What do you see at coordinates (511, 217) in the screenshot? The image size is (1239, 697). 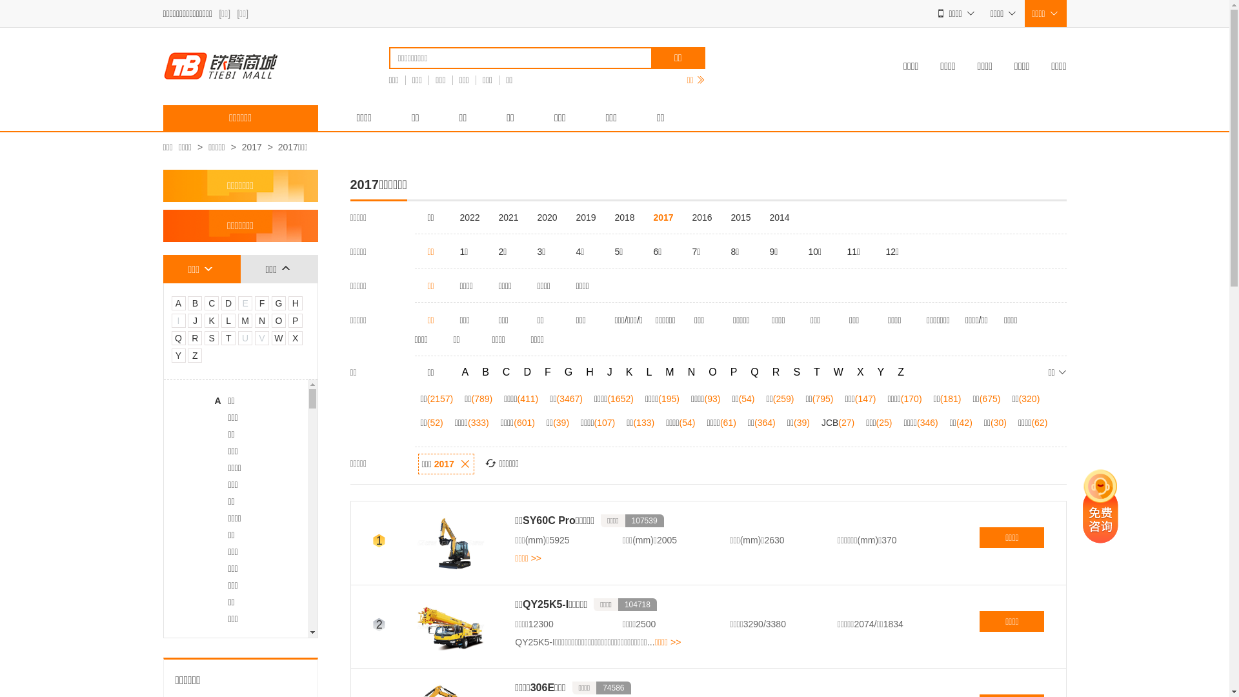 I see `2021` at bounding box center [511, 217].